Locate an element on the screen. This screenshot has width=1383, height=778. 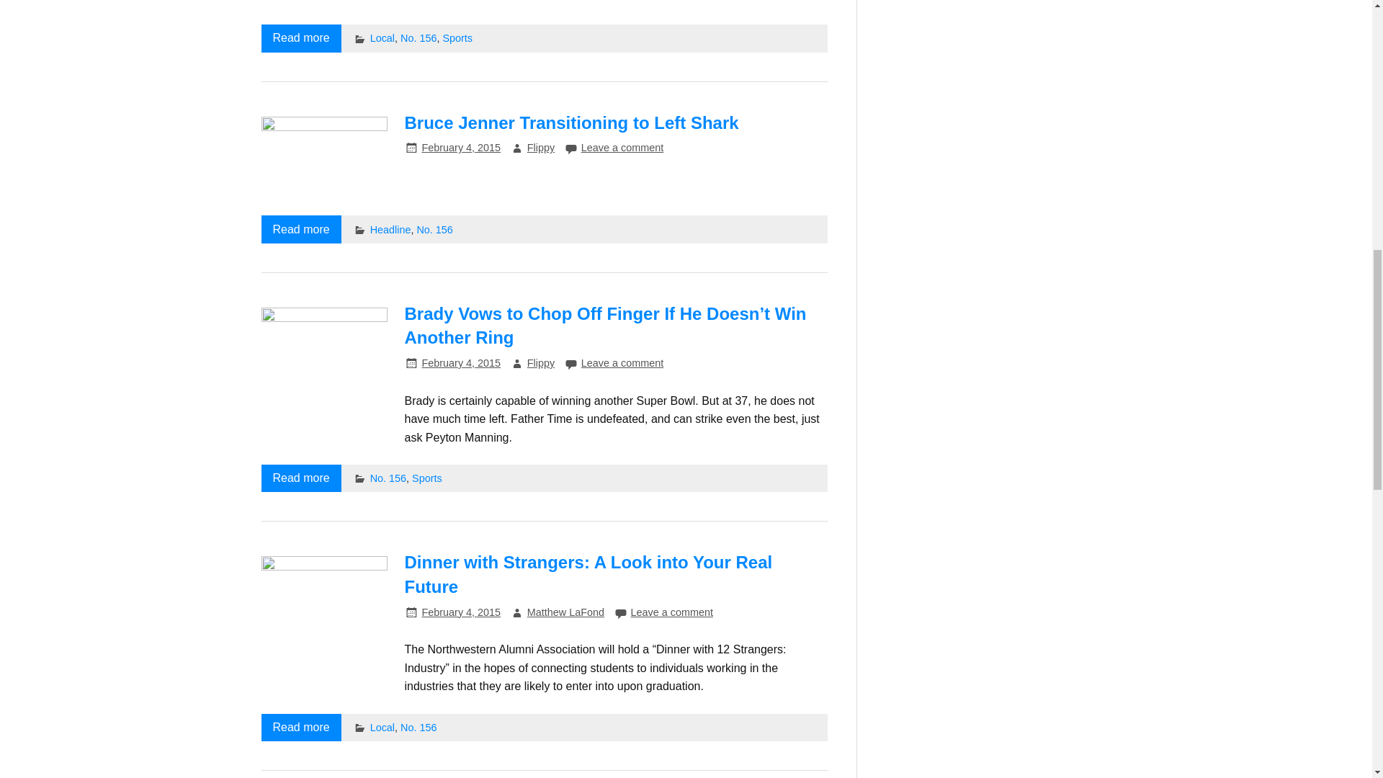
2:00 pm is located at coordinates (461, 362).